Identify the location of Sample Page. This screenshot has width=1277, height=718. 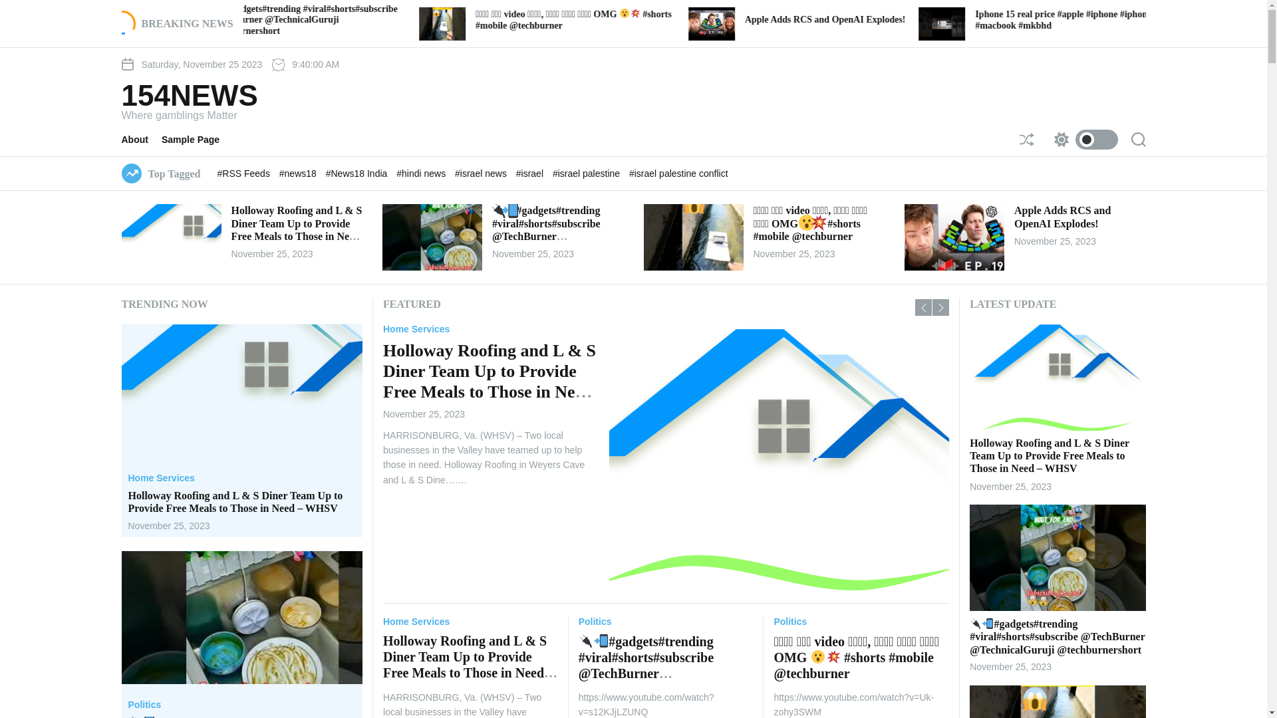
(197, 206).